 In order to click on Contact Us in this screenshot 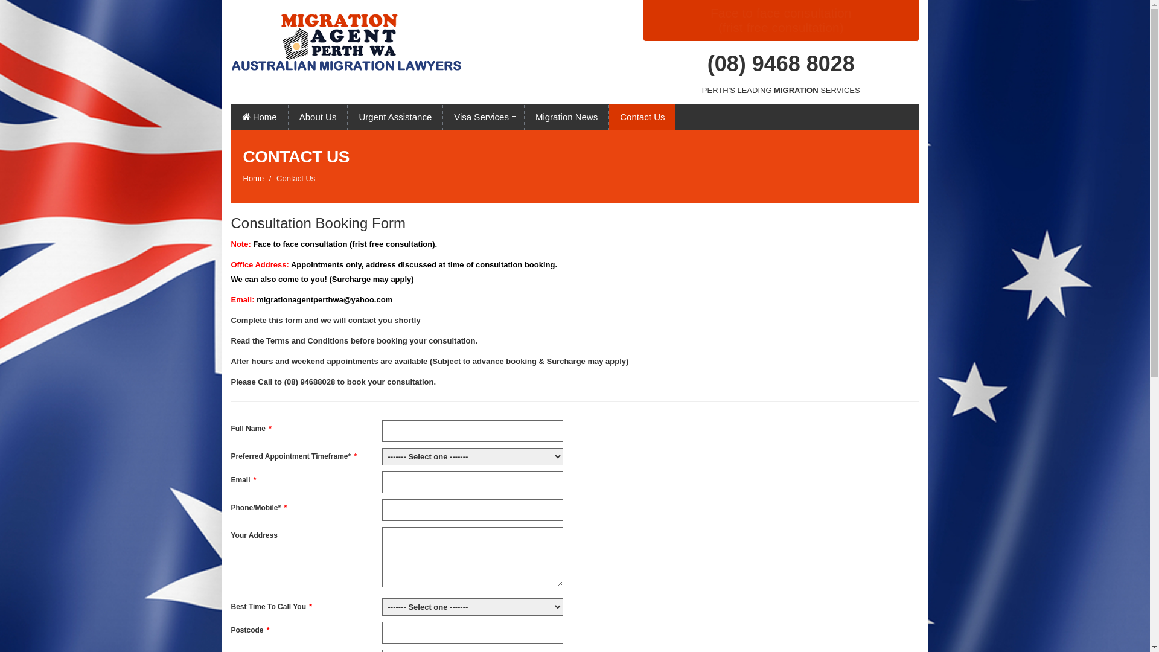, I will do `click(642, 117)`.